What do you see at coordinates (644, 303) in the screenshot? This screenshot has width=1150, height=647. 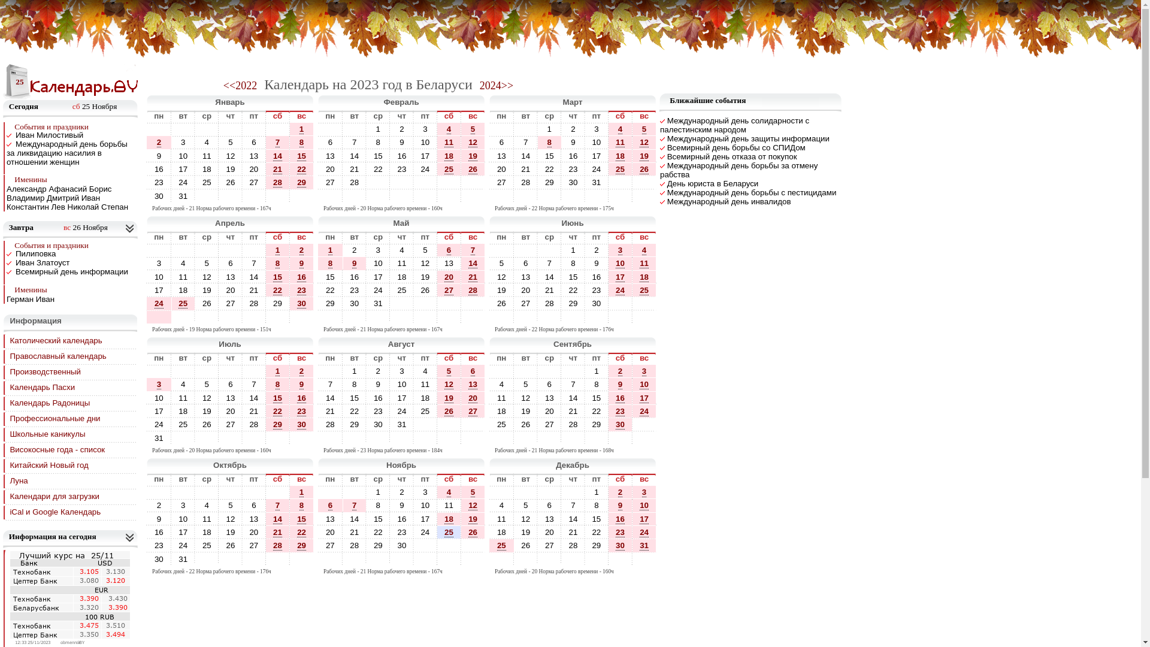 I see ` ` at bounding box center [644, 303].